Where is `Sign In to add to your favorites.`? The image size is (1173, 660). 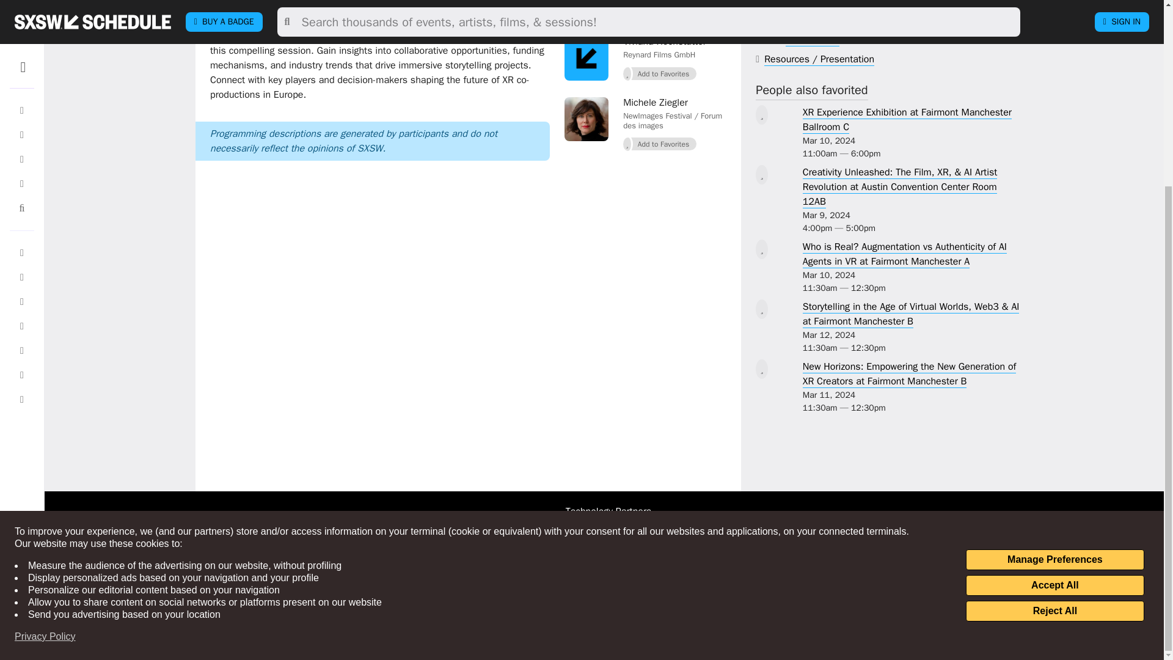 Sign In to add to your favorites. is located at coordinates (660, 144).